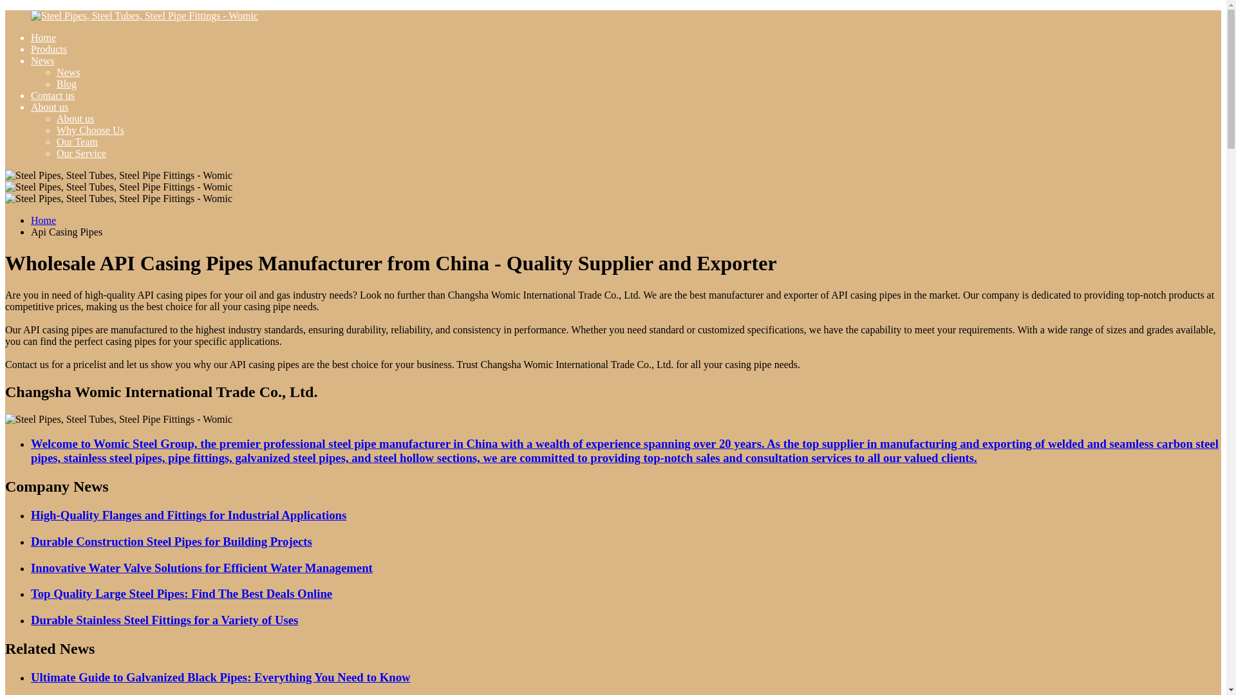 This screenshot has height=695, width=1236. I want to click on Our Service, so click(81, 153).